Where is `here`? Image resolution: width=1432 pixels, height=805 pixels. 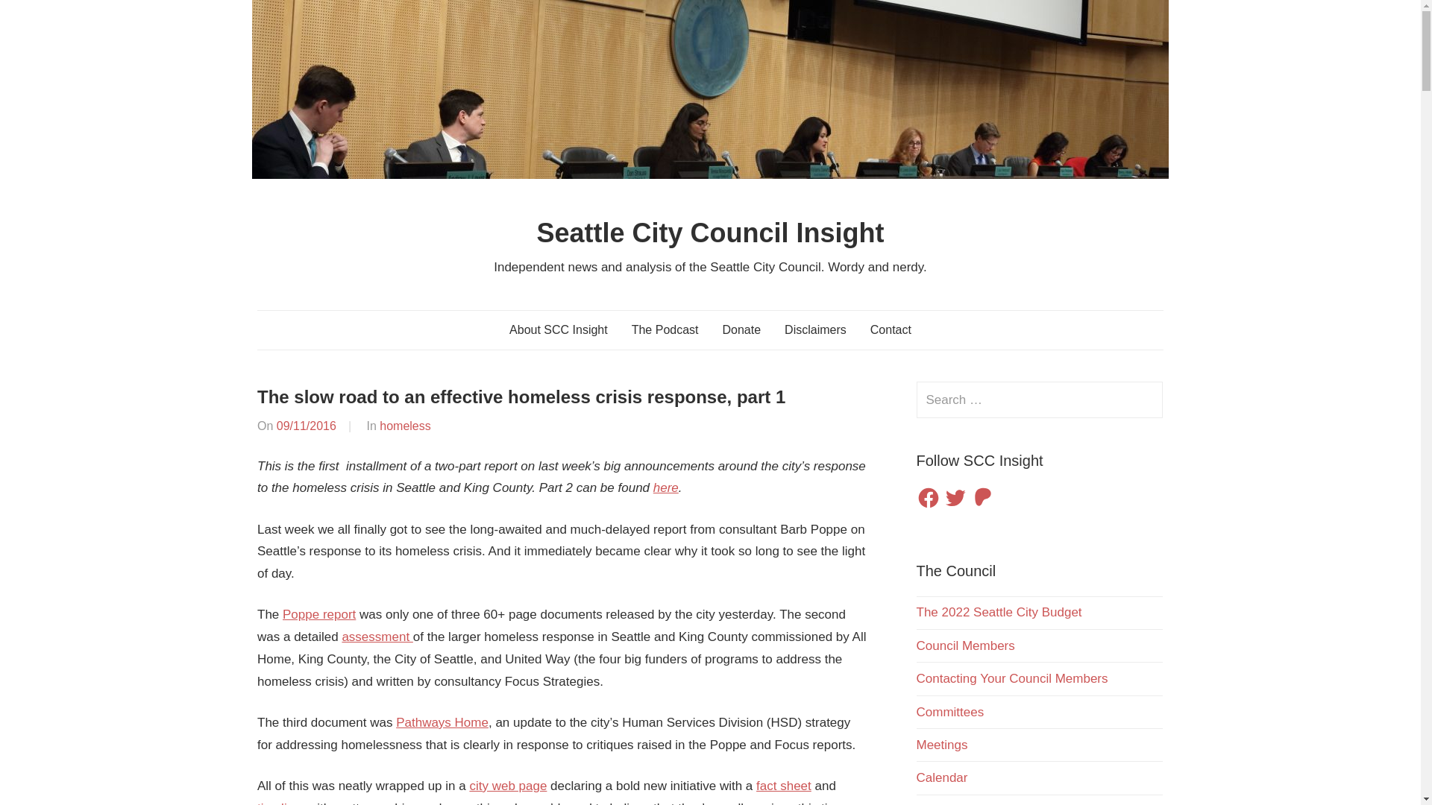
here is located at coordinates (665, 487).